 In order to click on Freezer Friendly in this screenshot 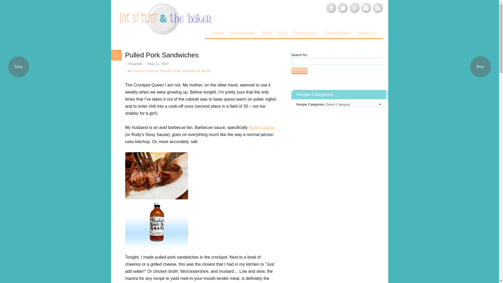, I will do `click(160, 71)`.